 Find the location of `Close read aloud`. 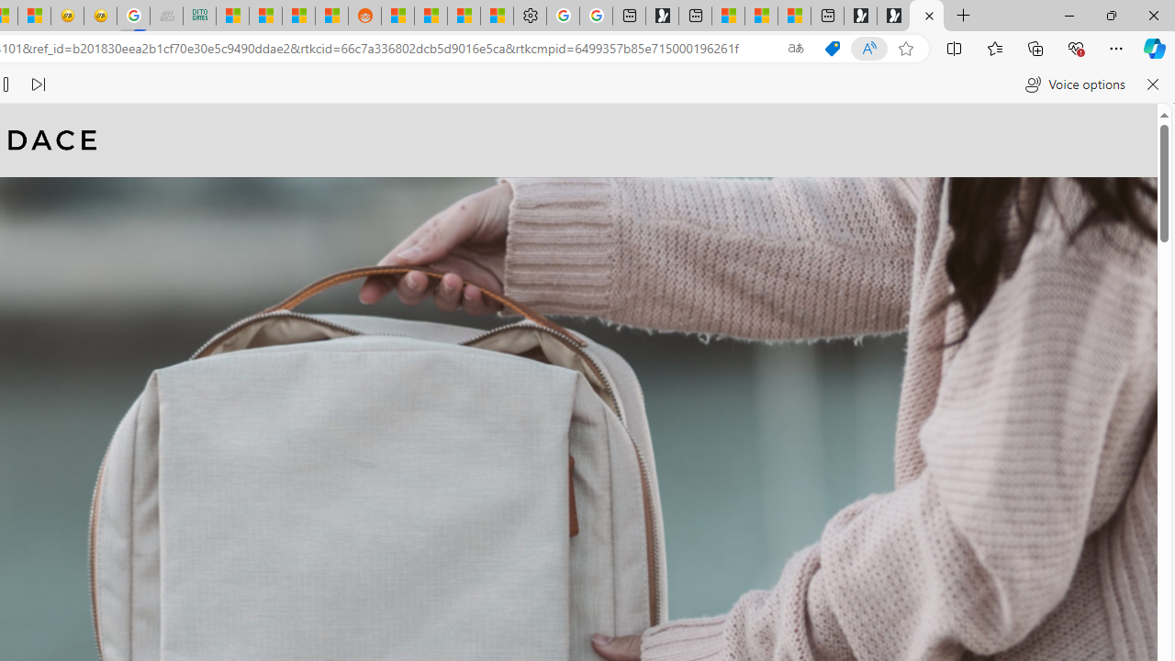

Close read aloud is located at coordinates (1153, 84).